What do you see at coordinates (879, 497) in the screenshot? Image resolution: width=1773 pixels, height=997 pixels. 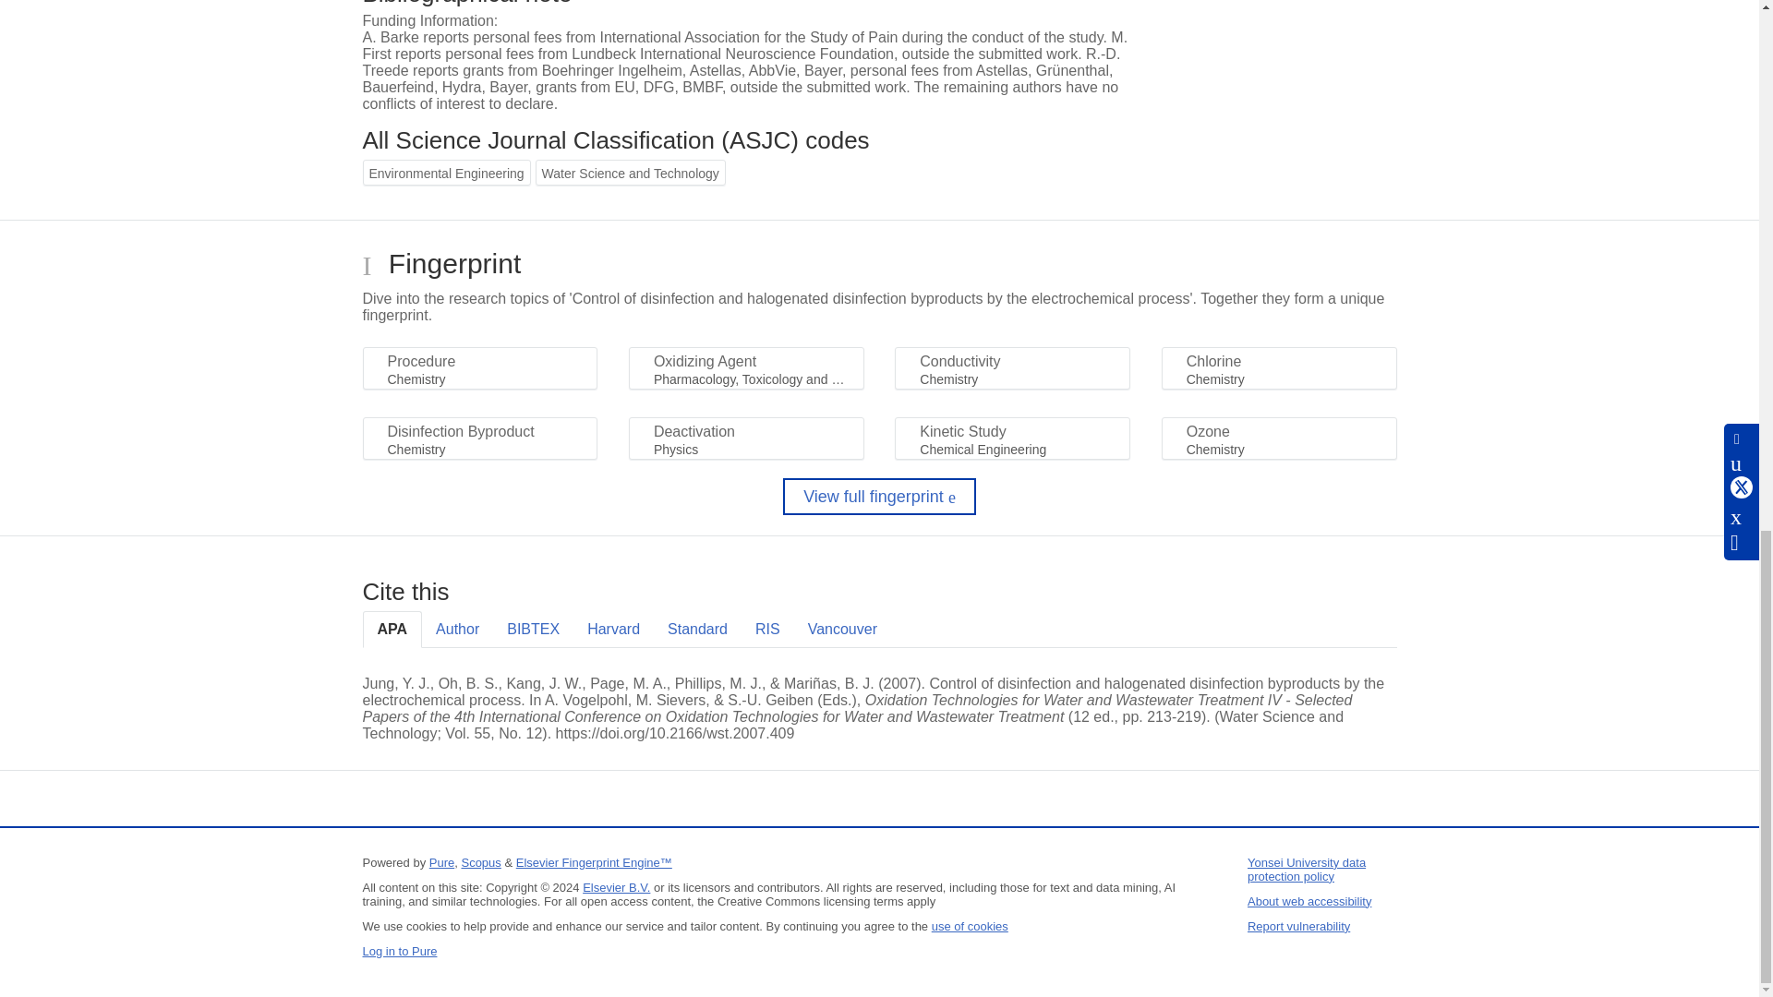 I see `View full fingerprint` at bounding box center [879, 497].